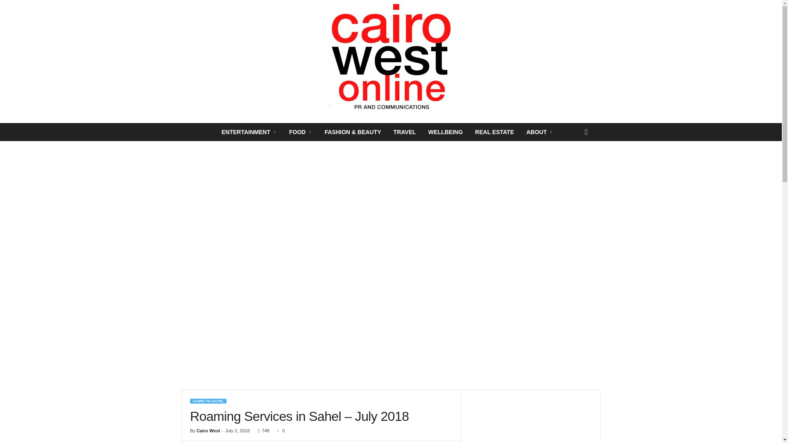 The width and height of the screenshot is (788, 443). What do you see at coordinates (208, 401) in the screenshot?
I see `CAIRO TO SA7EL` at bounding box center [208, 401].